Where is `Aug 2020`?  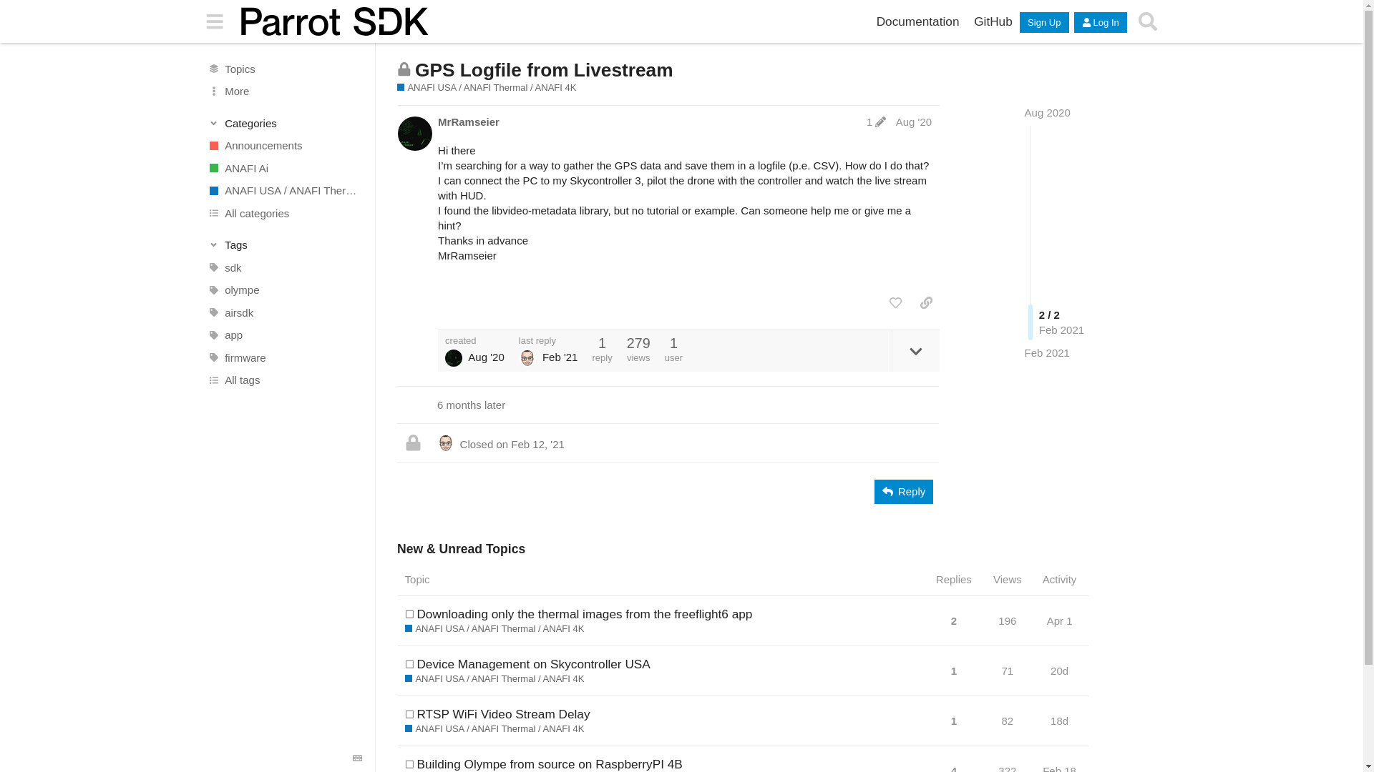
Aug 2020 is located at coordinates (1048, 113).